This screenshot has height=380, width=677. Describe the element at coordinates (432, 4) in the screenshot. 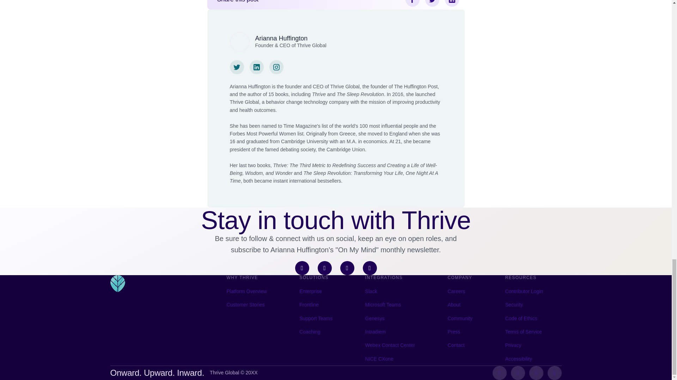

I see `Share on Twitter` at that location.